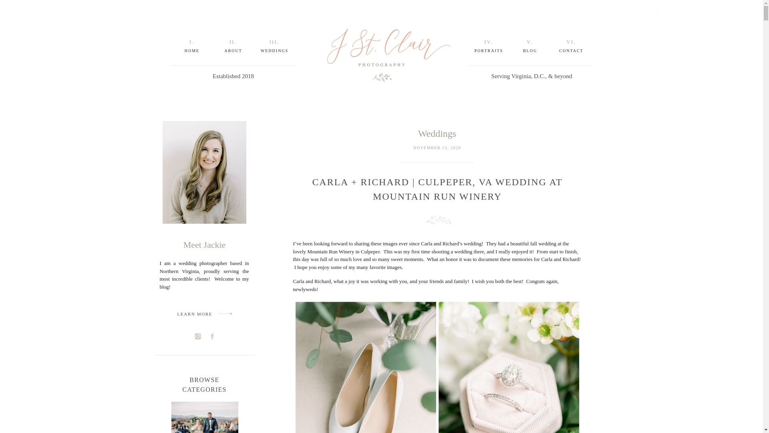  Describe the element at coordinates (225, 314) in the screenshot. I see `Path Created with Sketch.` at that location.